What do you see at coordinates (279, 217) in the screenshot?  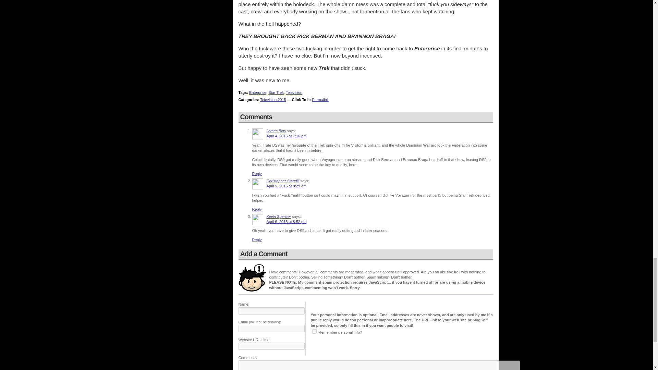 I see `Kevin Spencer` at bounding box center [279, 217].